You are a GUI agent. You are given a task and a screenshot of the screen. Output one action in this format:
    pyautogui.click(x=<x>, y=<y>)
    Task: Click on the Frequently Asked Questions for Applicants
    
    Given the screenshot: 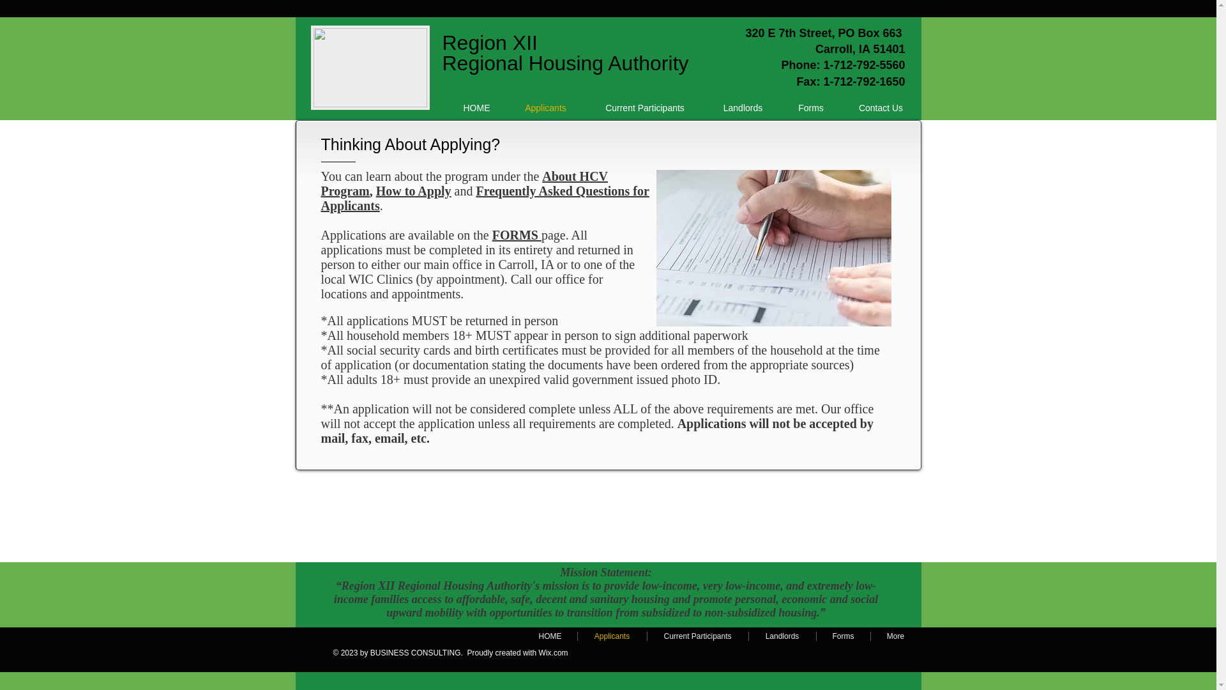 What is the action you would take?
    pyautogui.click(x=484, y=198)
    